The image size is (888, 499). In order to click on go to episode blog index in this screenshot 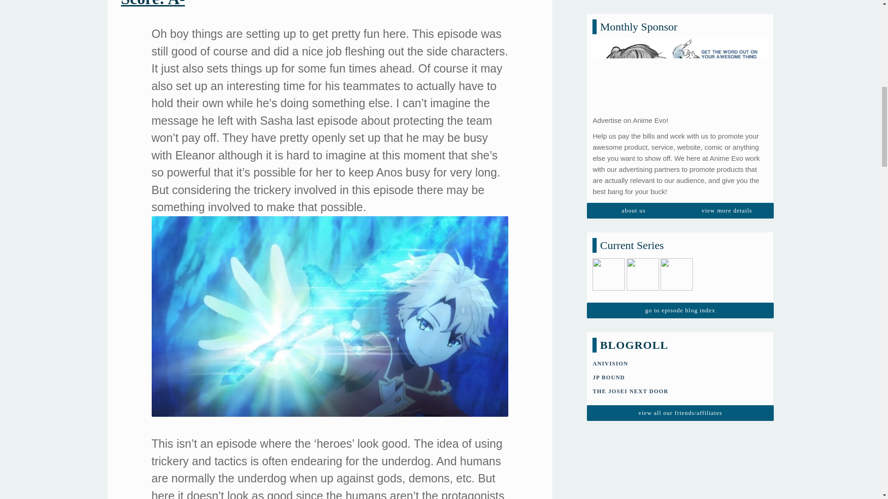, I will do `click(680, 176)`.